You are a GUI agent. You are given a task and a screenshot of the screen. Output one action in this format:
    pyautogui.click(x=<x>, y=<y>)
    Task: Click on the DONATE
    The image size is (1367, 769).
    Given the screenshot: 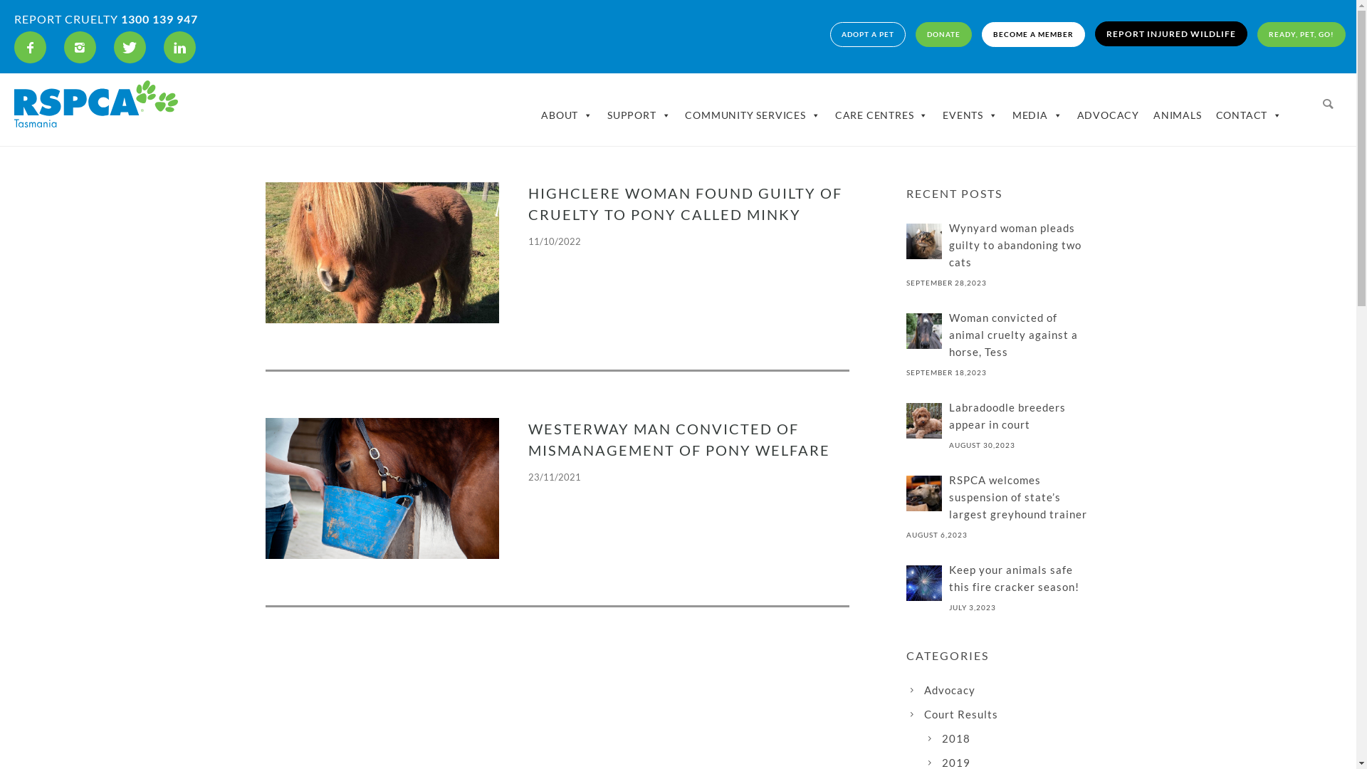 What is the action you would take?
    pyautogui.click(x=944, y=34)
    